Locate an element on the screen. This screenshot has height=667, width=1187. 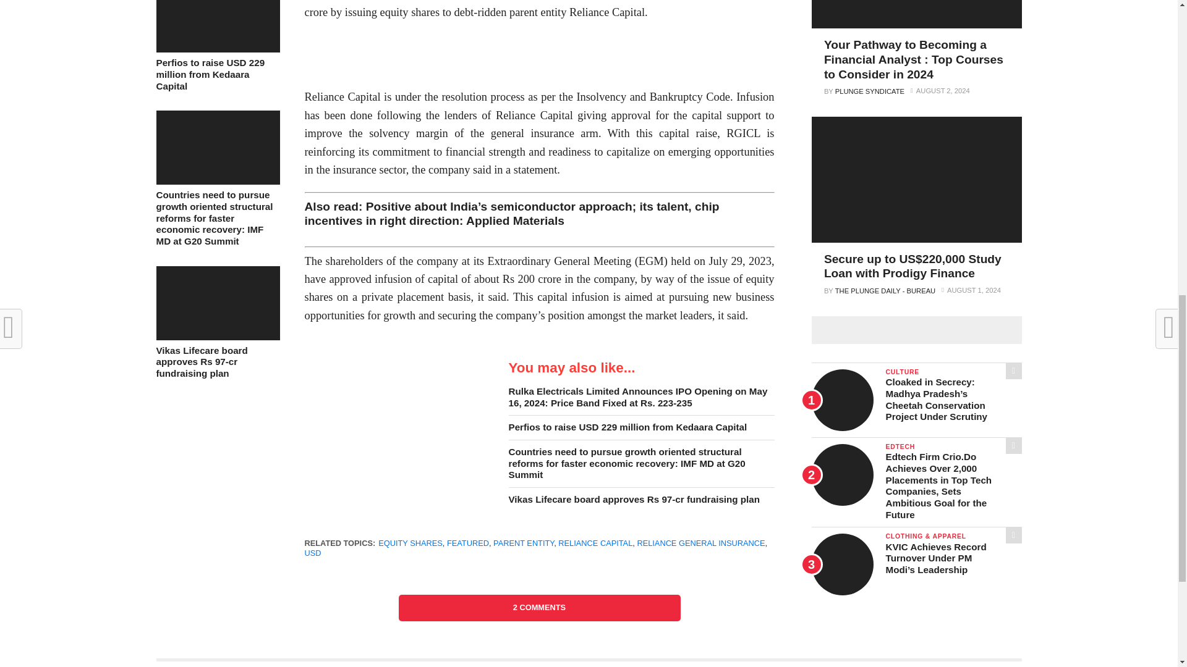
Vikas Lifecare board approves Rs 97-cr fundraising plan is located at coordinates (217, 362).